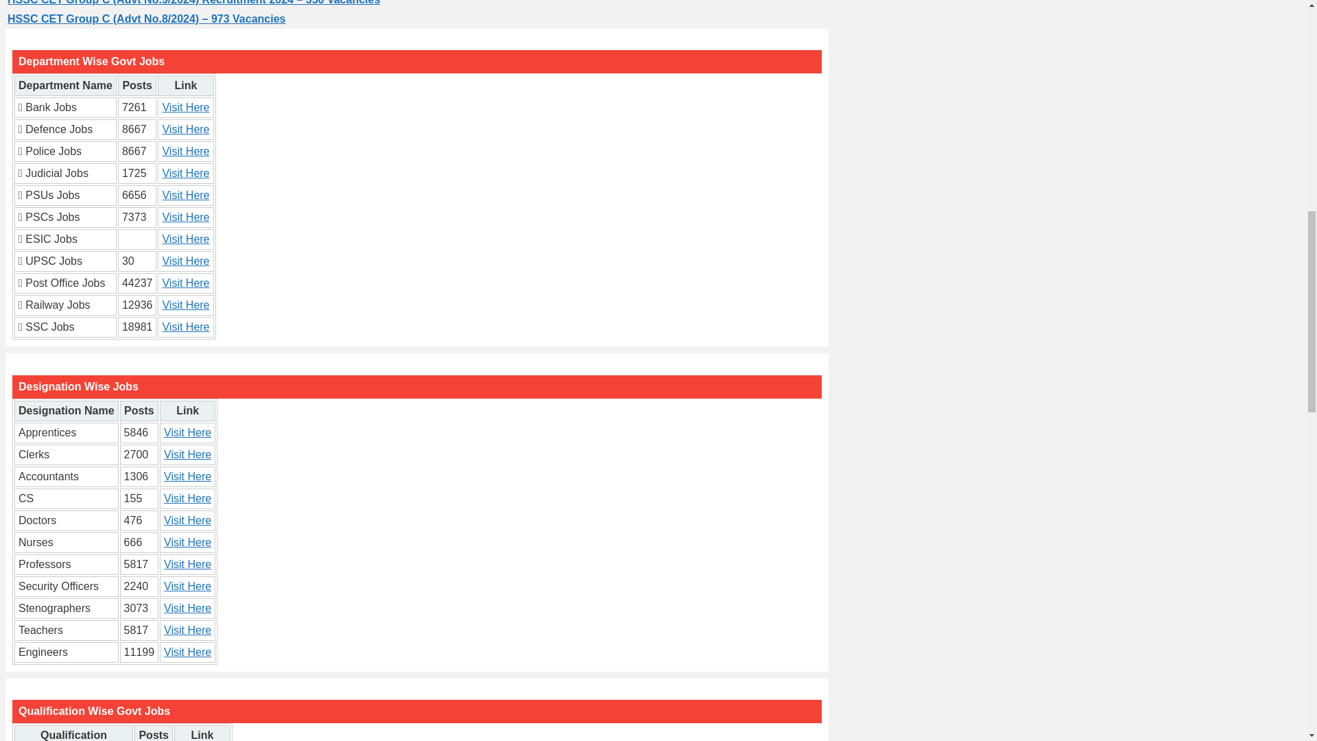  I want to click on Visit Here, so click(187, 498).